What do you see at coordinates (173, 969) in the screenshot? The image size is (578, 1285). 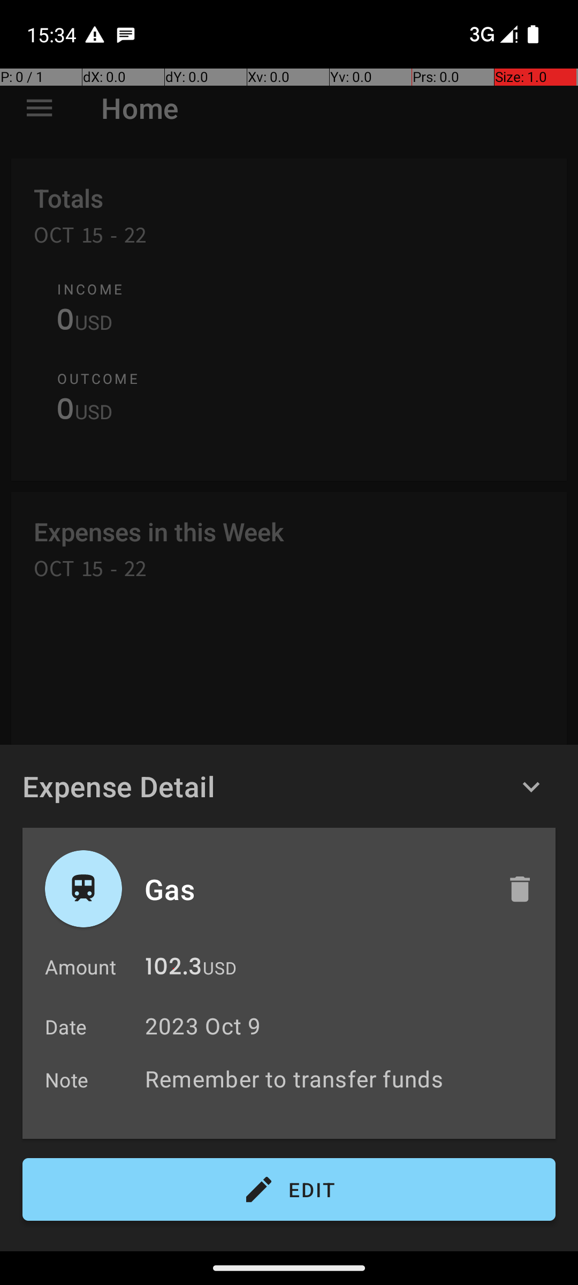 I see `102.3` at bounding box center [173, 969].